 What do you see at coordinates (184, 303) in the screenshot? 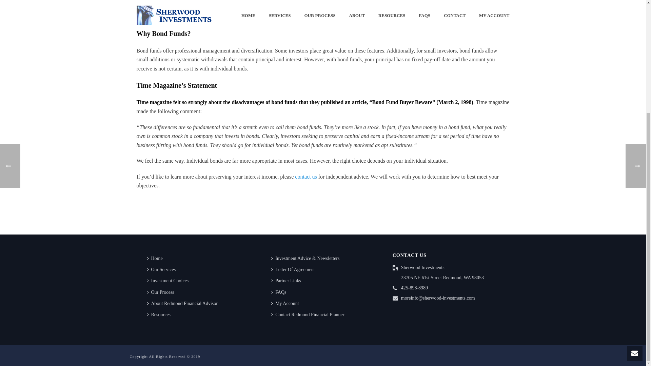
I see `About Redmond Financial Advisor` at bounding box center [184, 303].